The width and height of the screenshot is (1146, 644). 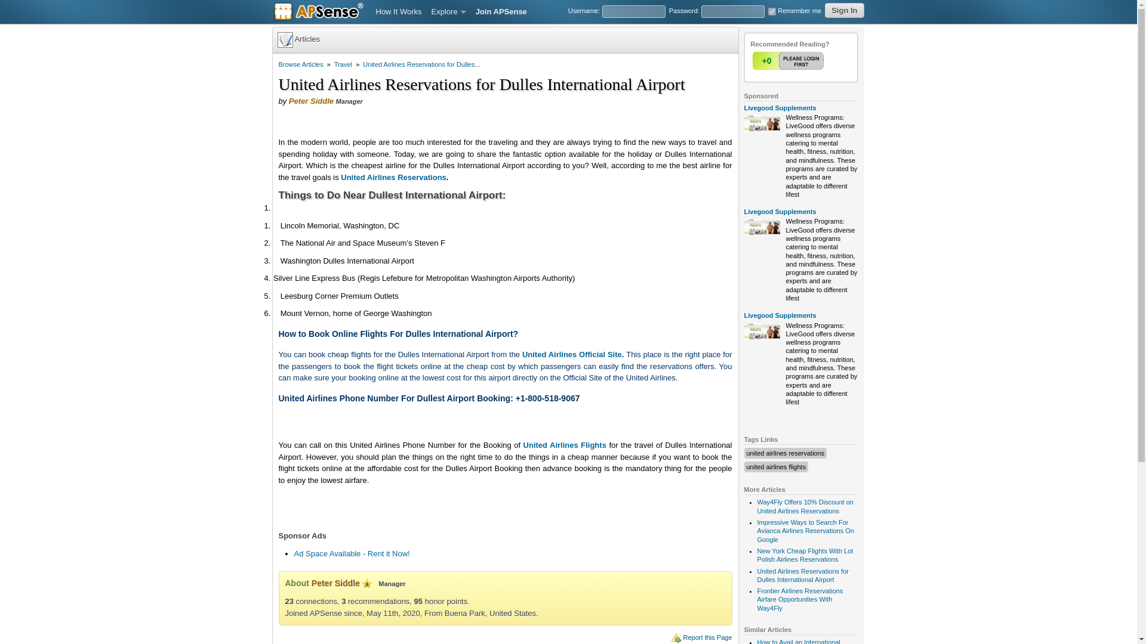 I want to click on Report this Page, so click(x=707, y=637).